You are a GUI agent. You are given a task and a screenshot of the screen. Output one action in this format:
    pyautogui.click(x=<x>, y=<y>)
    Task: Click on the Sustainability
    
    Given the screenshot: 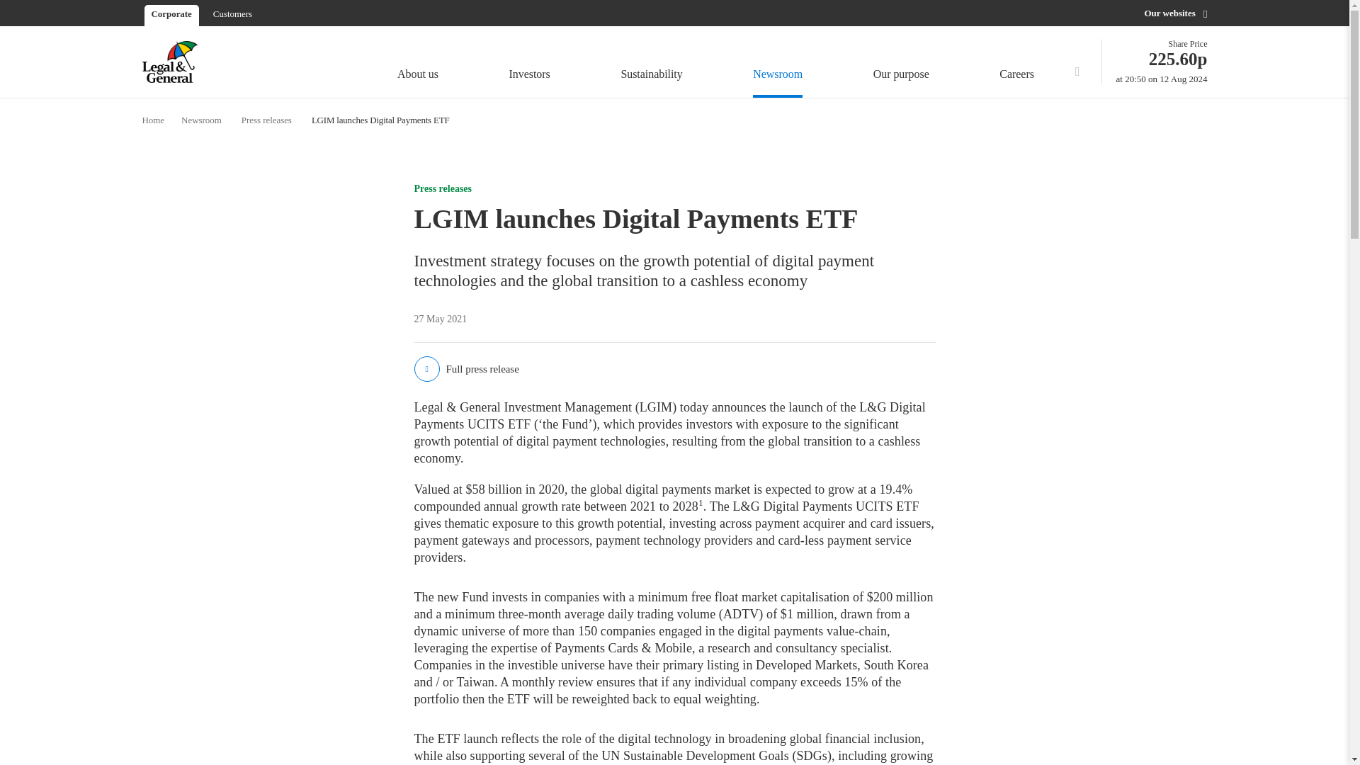 What is the action you would take?
    pyautogui.click(x=901, y=64)
    